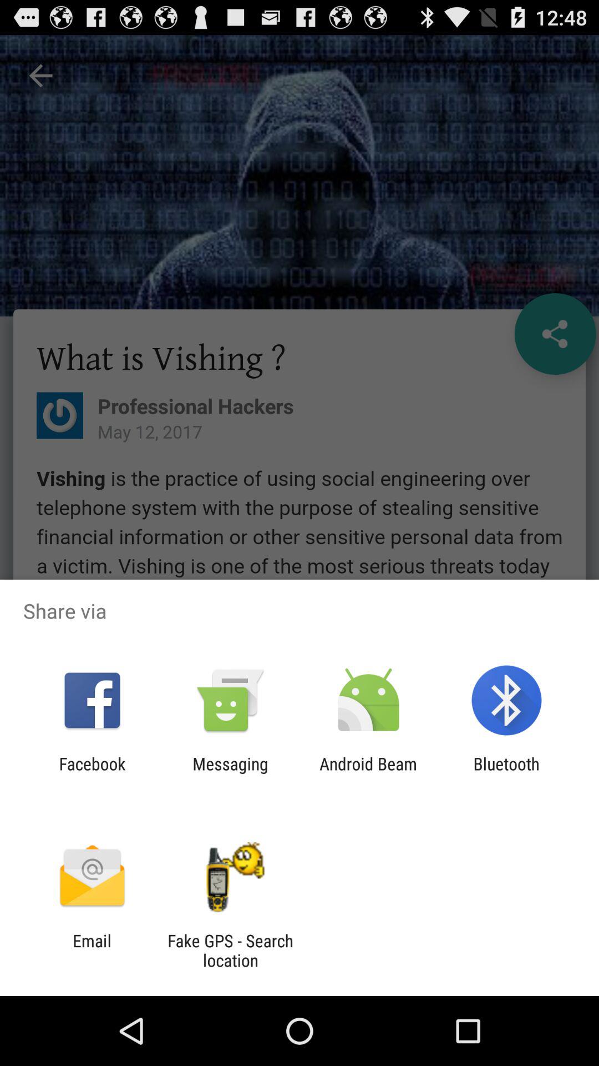 This screenshot has width=599, height=1066. What do you see at coordinates (368, 773) in the screenshot?
I see `tap the android beam item` at bounding box center [368, 773].